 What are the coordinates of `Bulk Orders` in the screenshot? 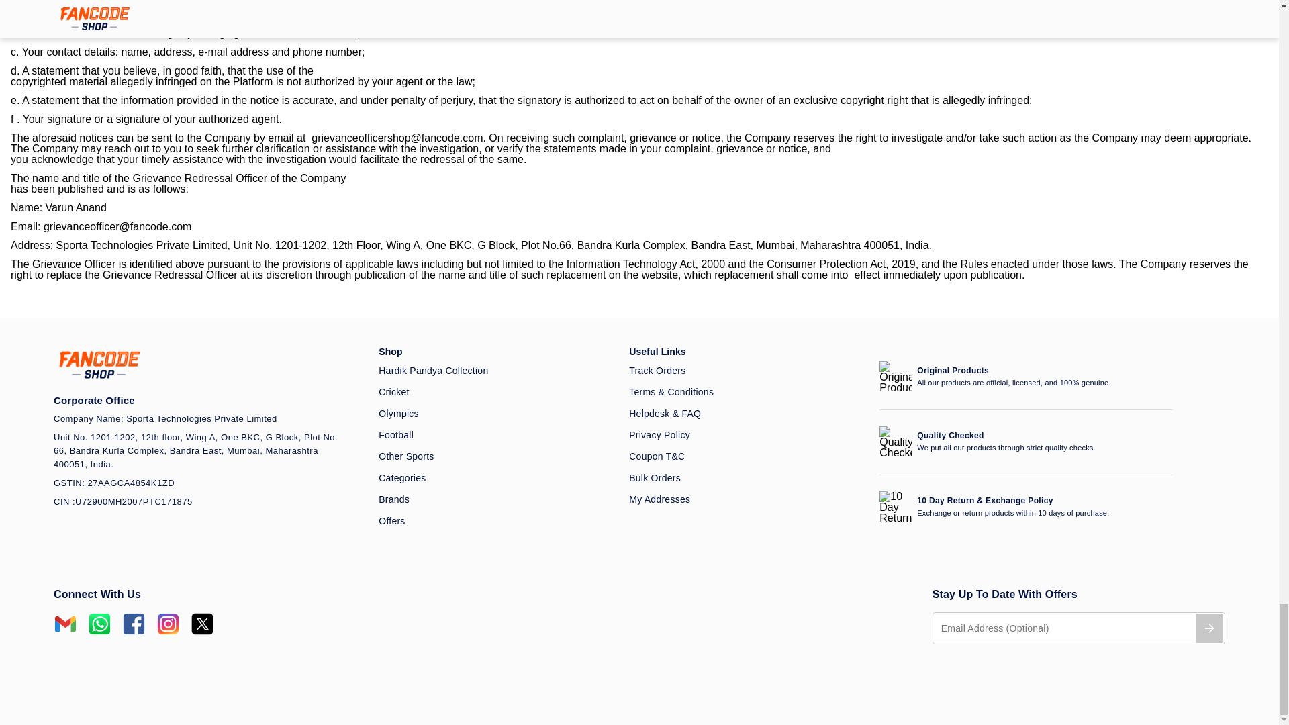 It's located at (746, 478).